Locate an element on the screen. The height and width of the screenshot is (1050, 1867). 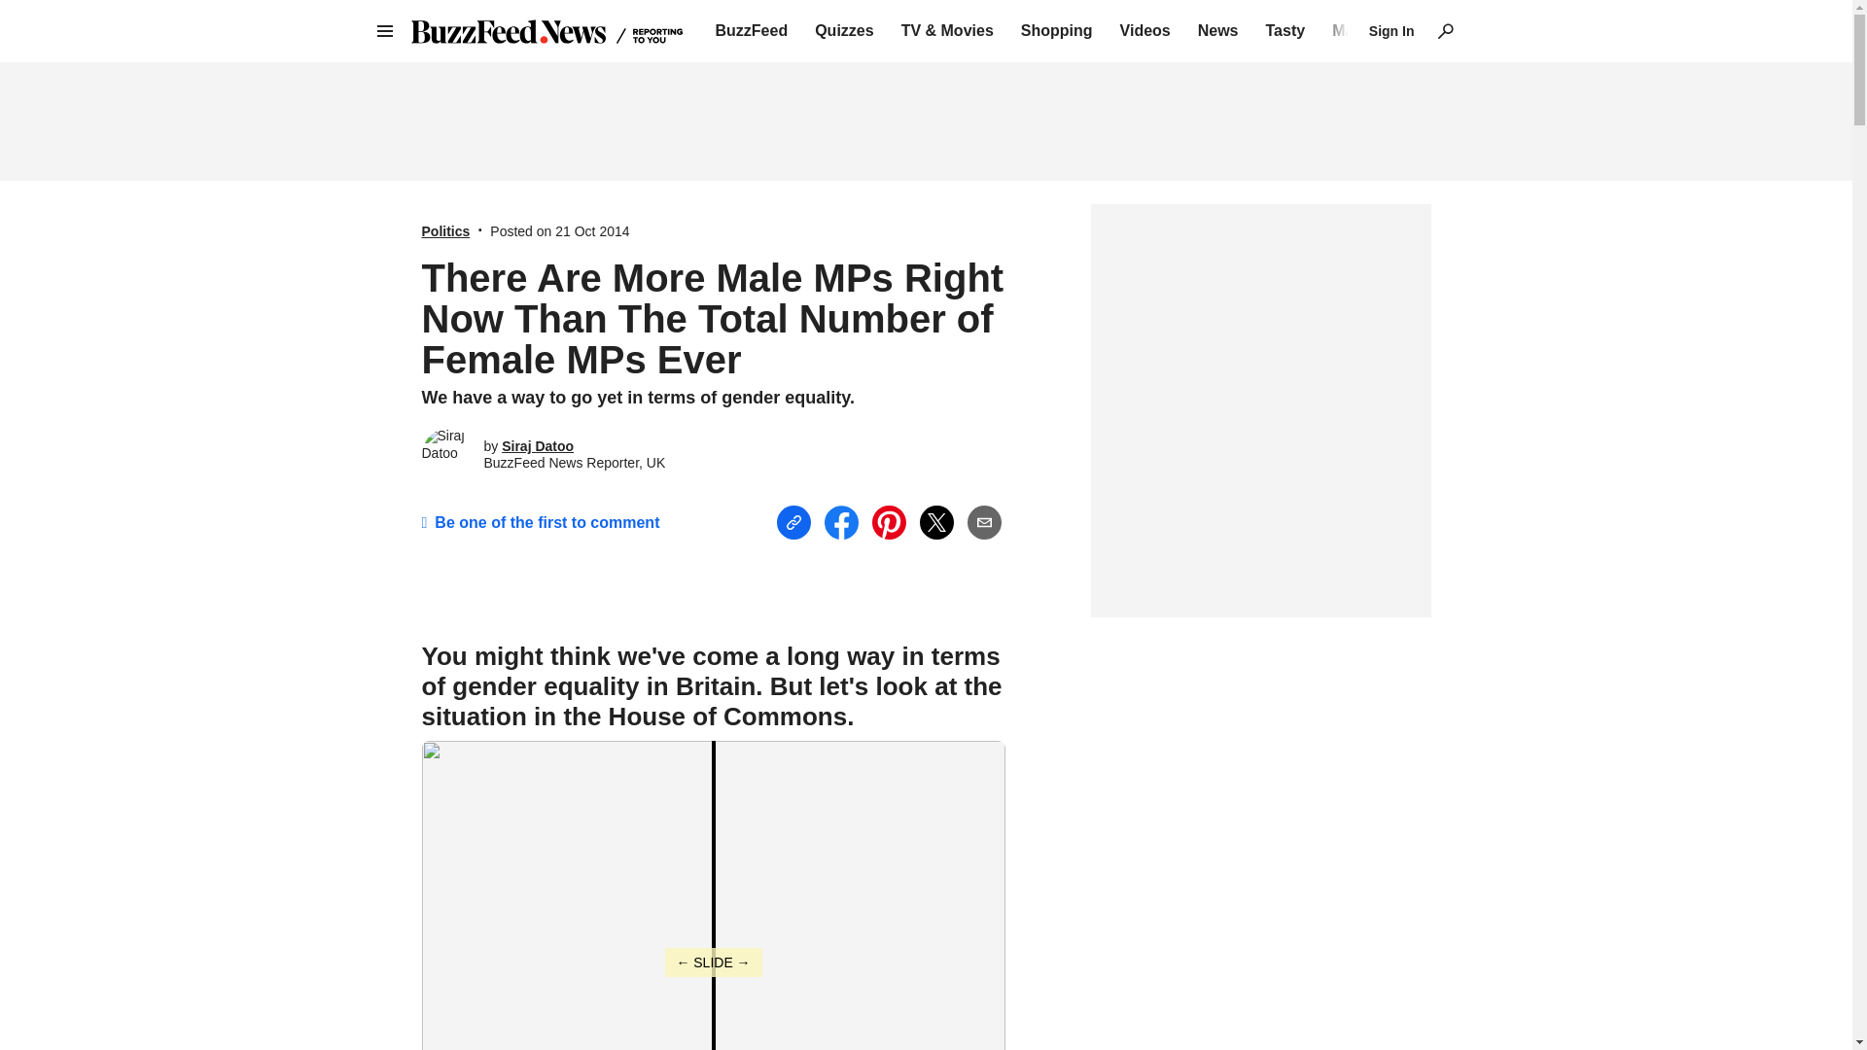
Tasty is located at coordinates (1286, 31).